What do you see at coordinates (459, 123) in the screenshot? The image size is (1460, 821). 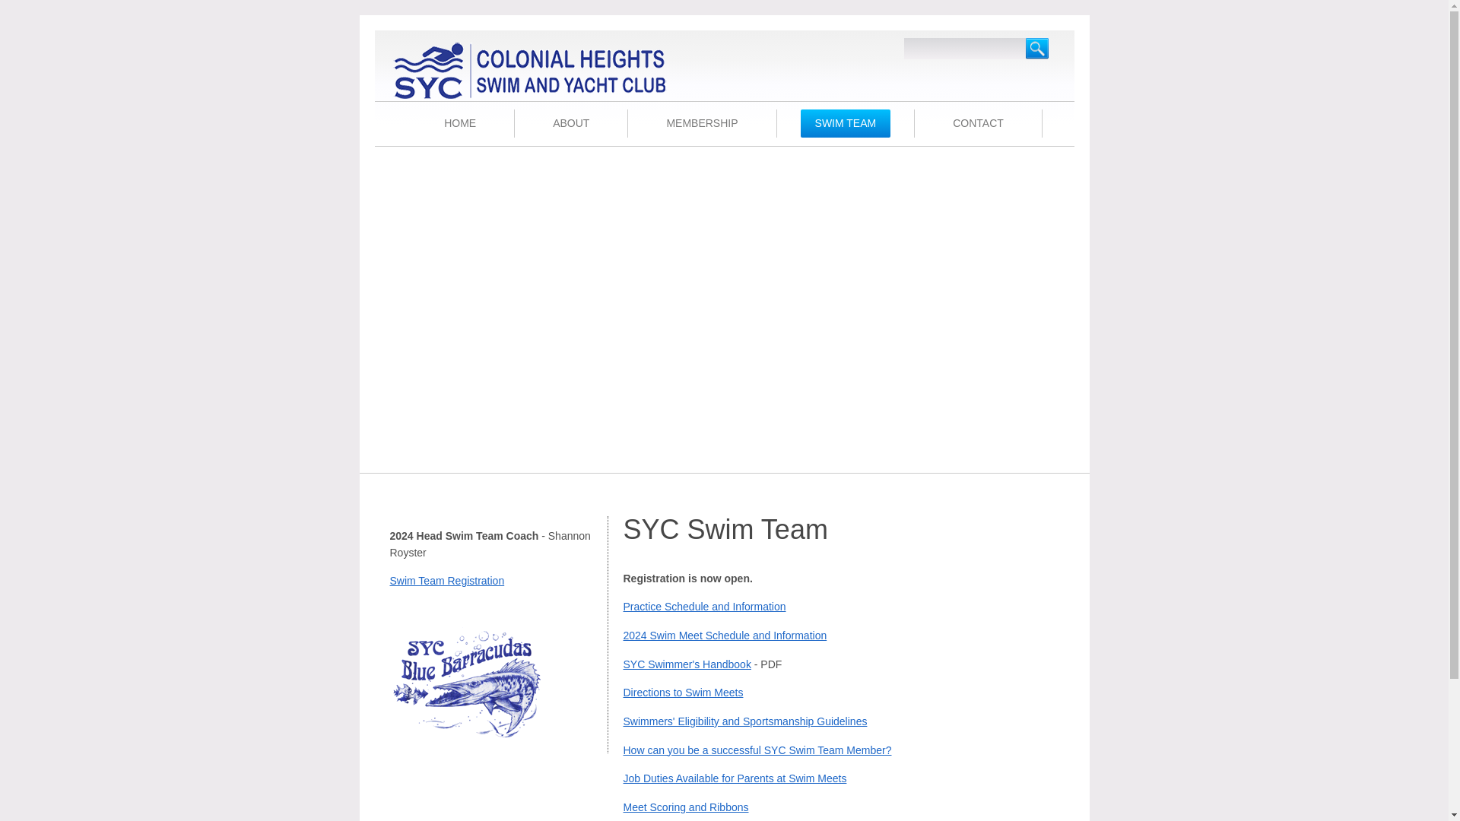 I see `HOME` at bounding box center [459, 123].